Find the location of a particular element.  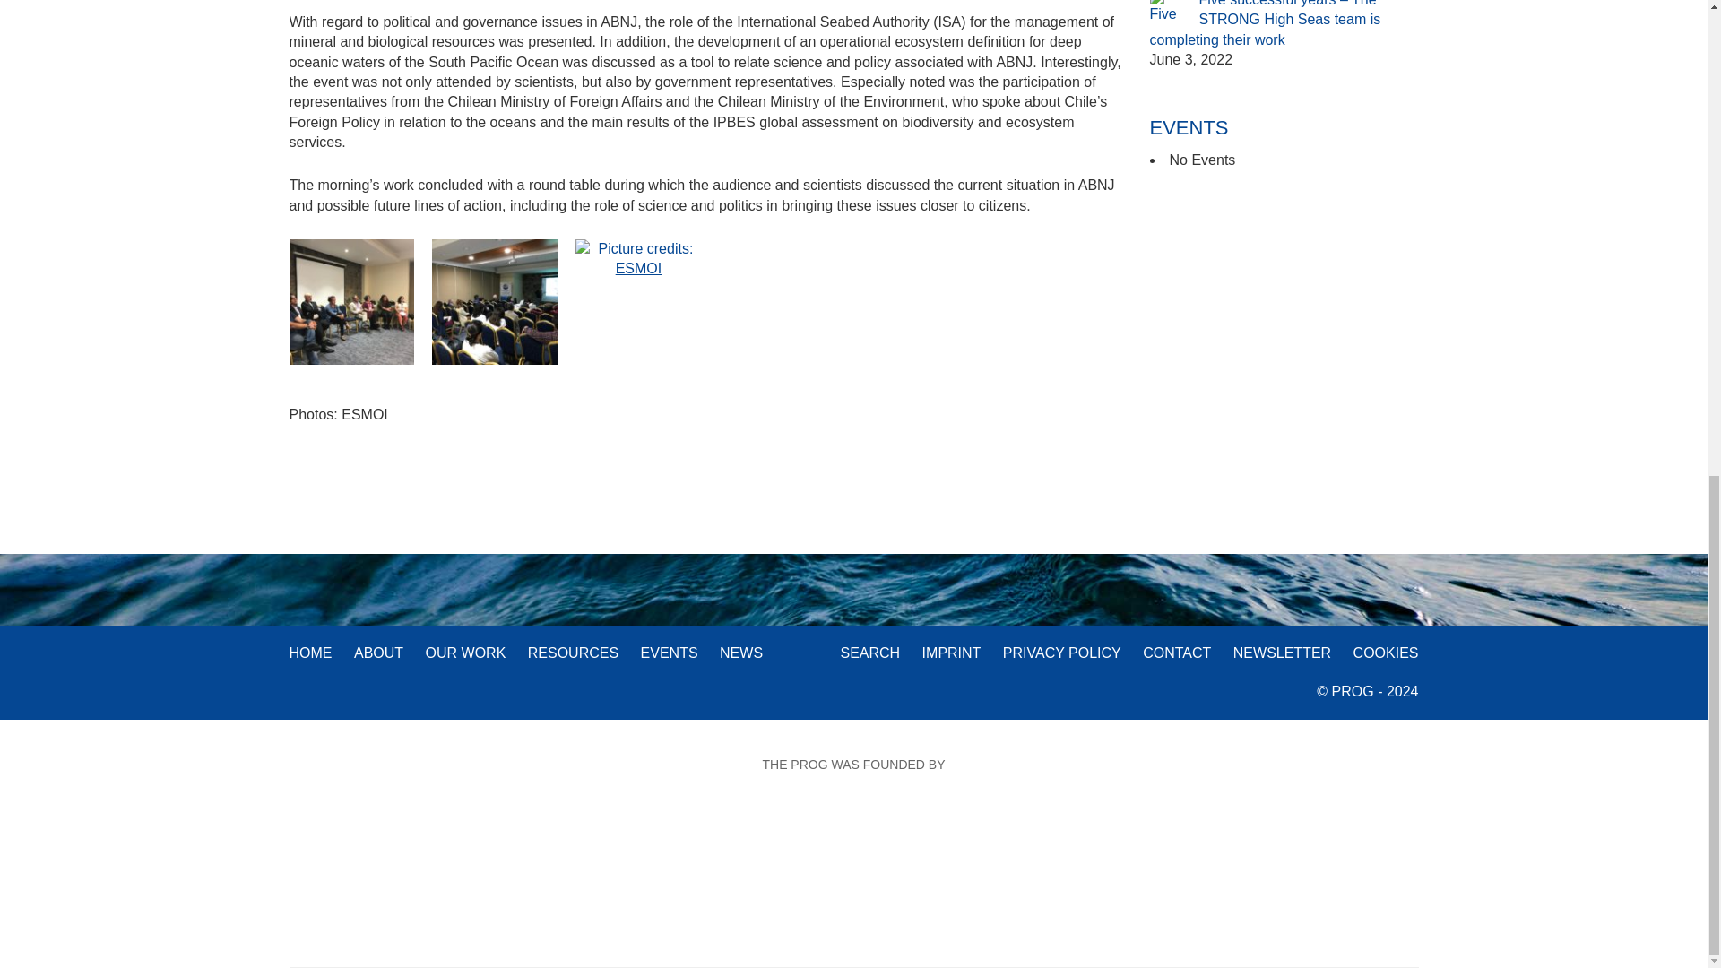

IDDRI is located at coordinates (753, 853).